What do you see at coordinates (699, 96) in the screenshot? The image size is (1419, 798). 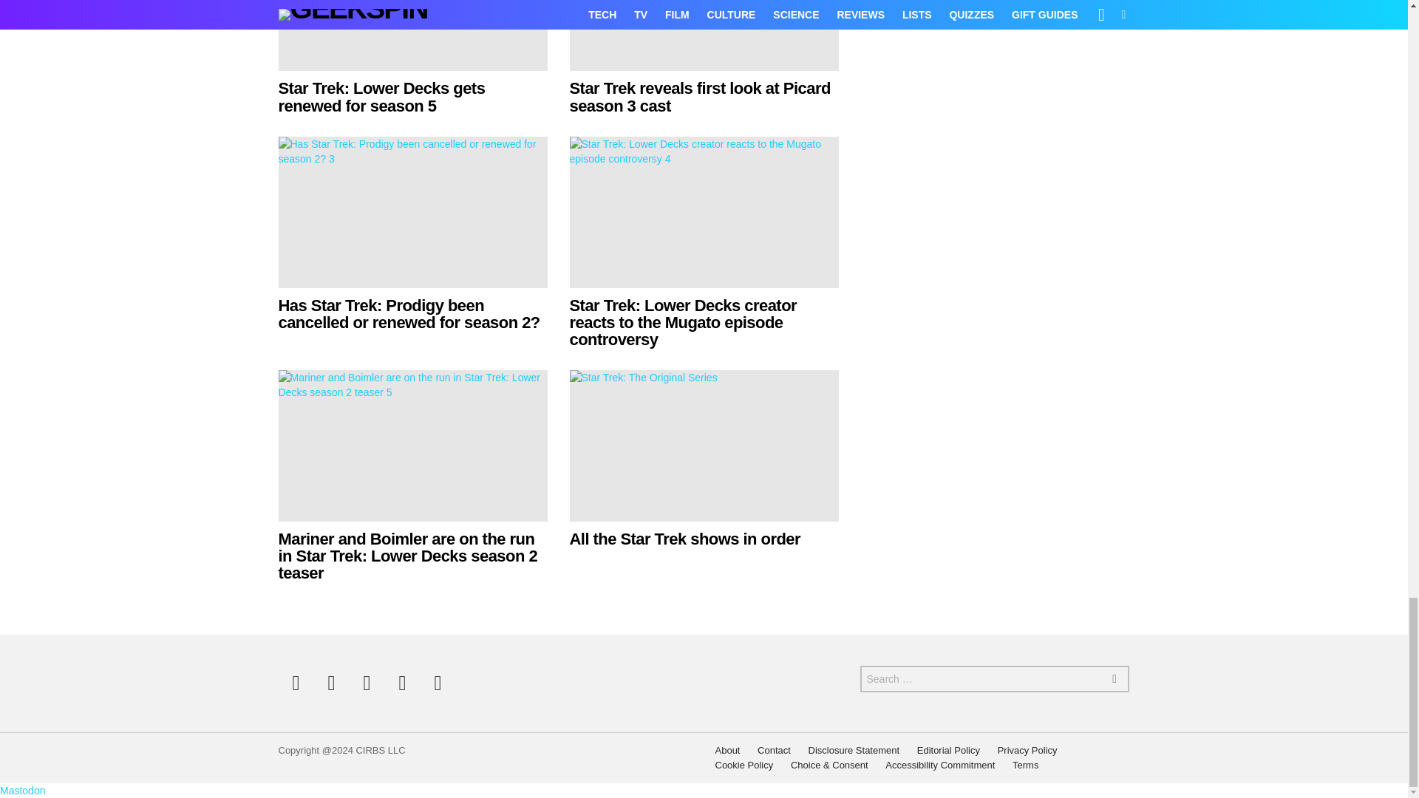 I see `Star Trek reveals first look at Picard season 3 cast` at bounding box center [699, 96].